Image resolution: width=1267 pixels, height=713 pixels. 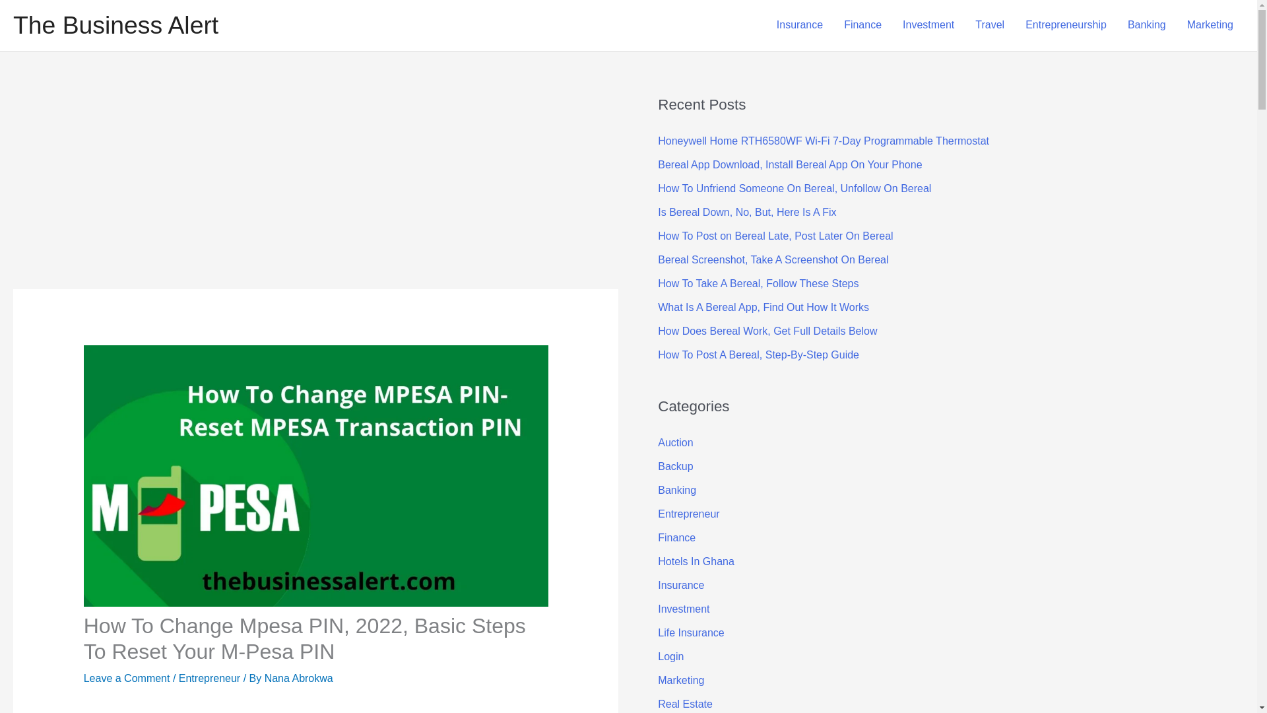 What do you see at coordinates (1210, 25) in the screenshot?
I see `Marketing` at bounding box center [1210, 25].